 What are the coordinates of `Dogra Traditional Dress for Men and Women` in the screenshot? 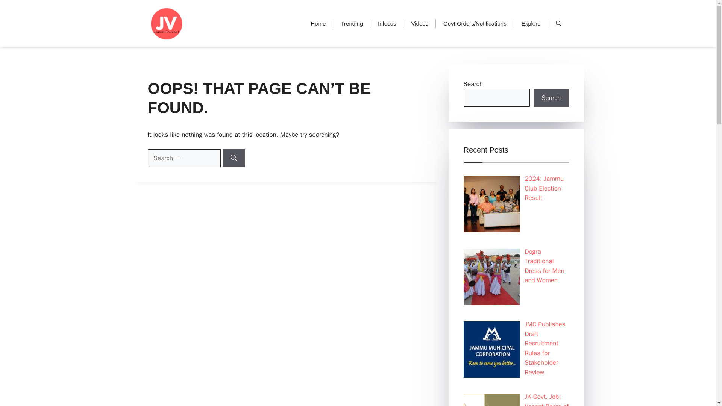 It's located at (545, 266).